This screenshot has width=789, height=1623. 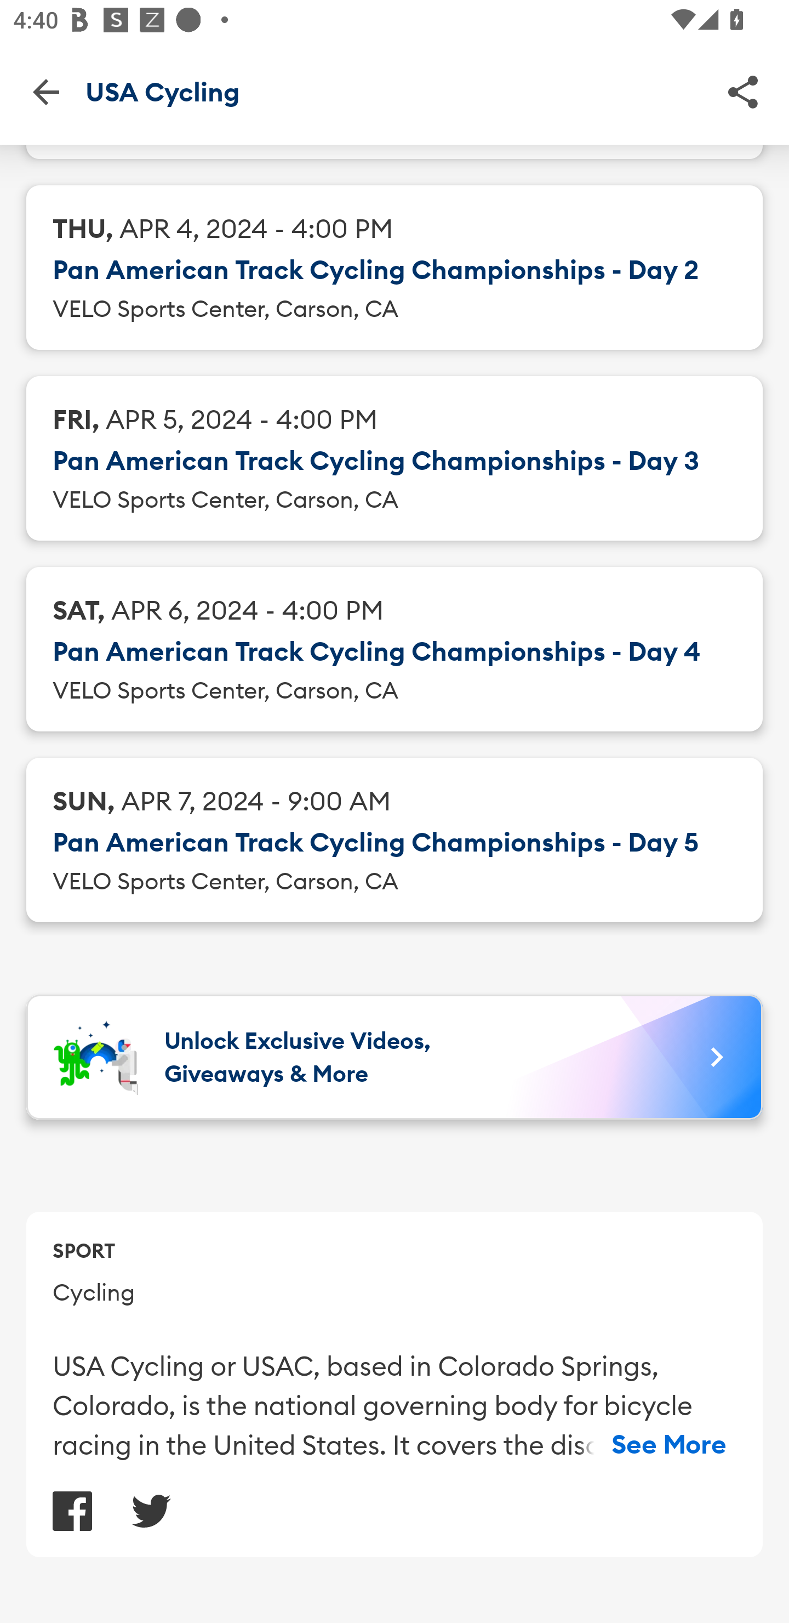 What do you see at coordinates (395, 1057) in the screenshot?
I see `Unlock Exclusive Videos,
Giveaways & More` at bounding box center [395, 1057].